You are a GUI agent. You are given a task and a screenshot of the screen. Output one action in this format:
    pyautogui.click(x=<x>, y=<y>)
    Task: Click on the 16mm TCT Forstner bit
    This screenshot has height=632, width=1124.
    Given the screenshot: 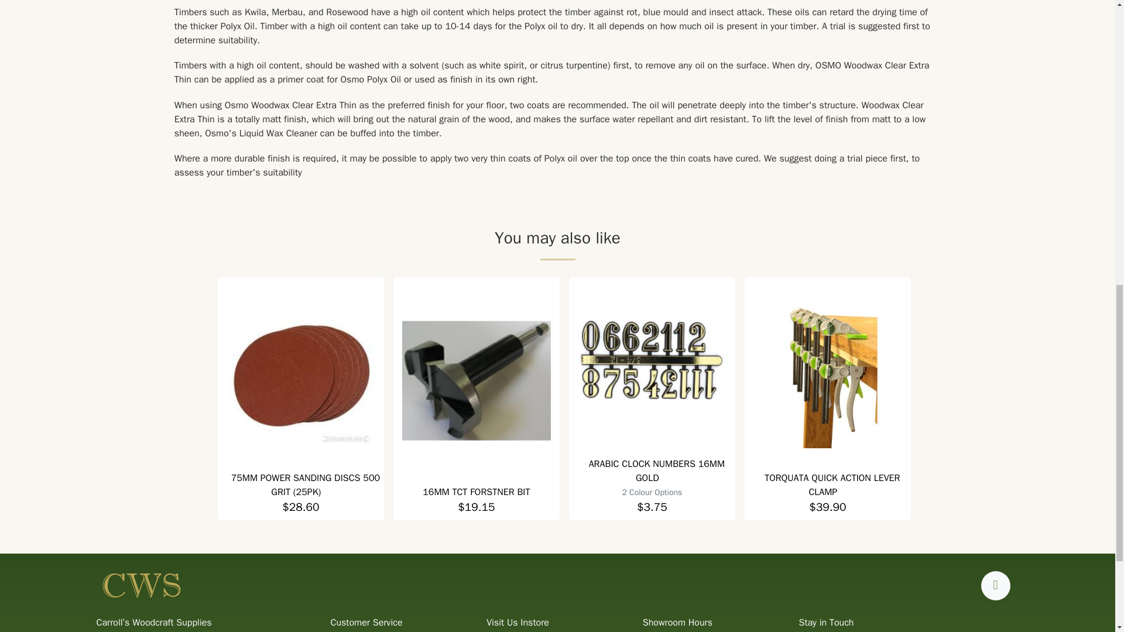 What is the action you would take?
    pyautogui.click(x=475, y=492)
    